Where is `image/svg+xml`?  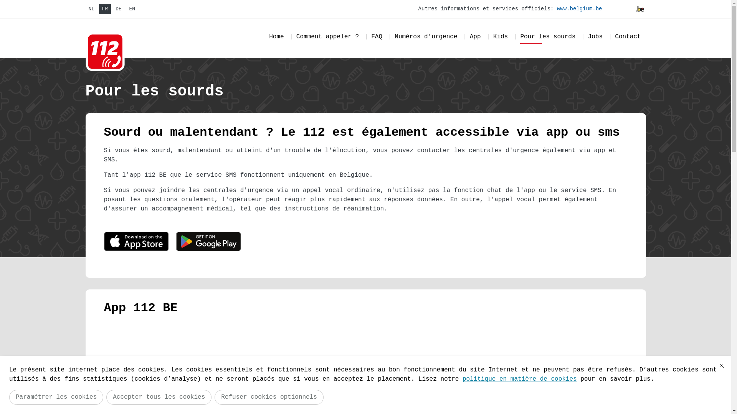 image/svg+xml is located at coordinates (209, 243).